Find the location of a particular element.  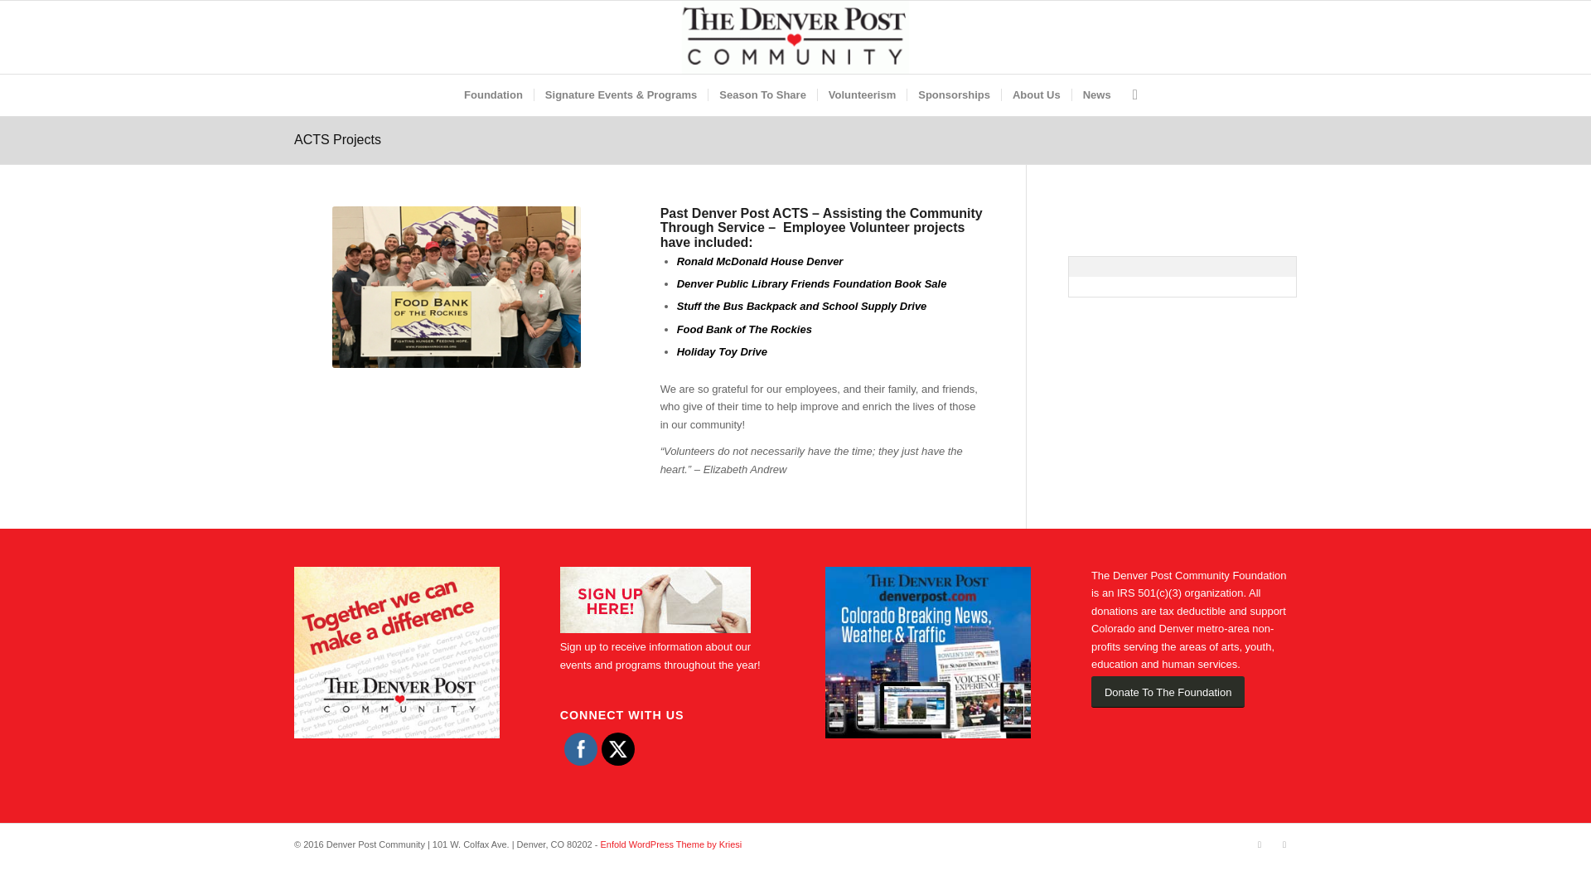

ACTS Projects is located at coordinates (338, 139).